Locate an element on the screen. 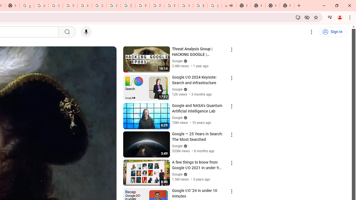  https://scholar.google.com/ is located at coordinates (41, 6).